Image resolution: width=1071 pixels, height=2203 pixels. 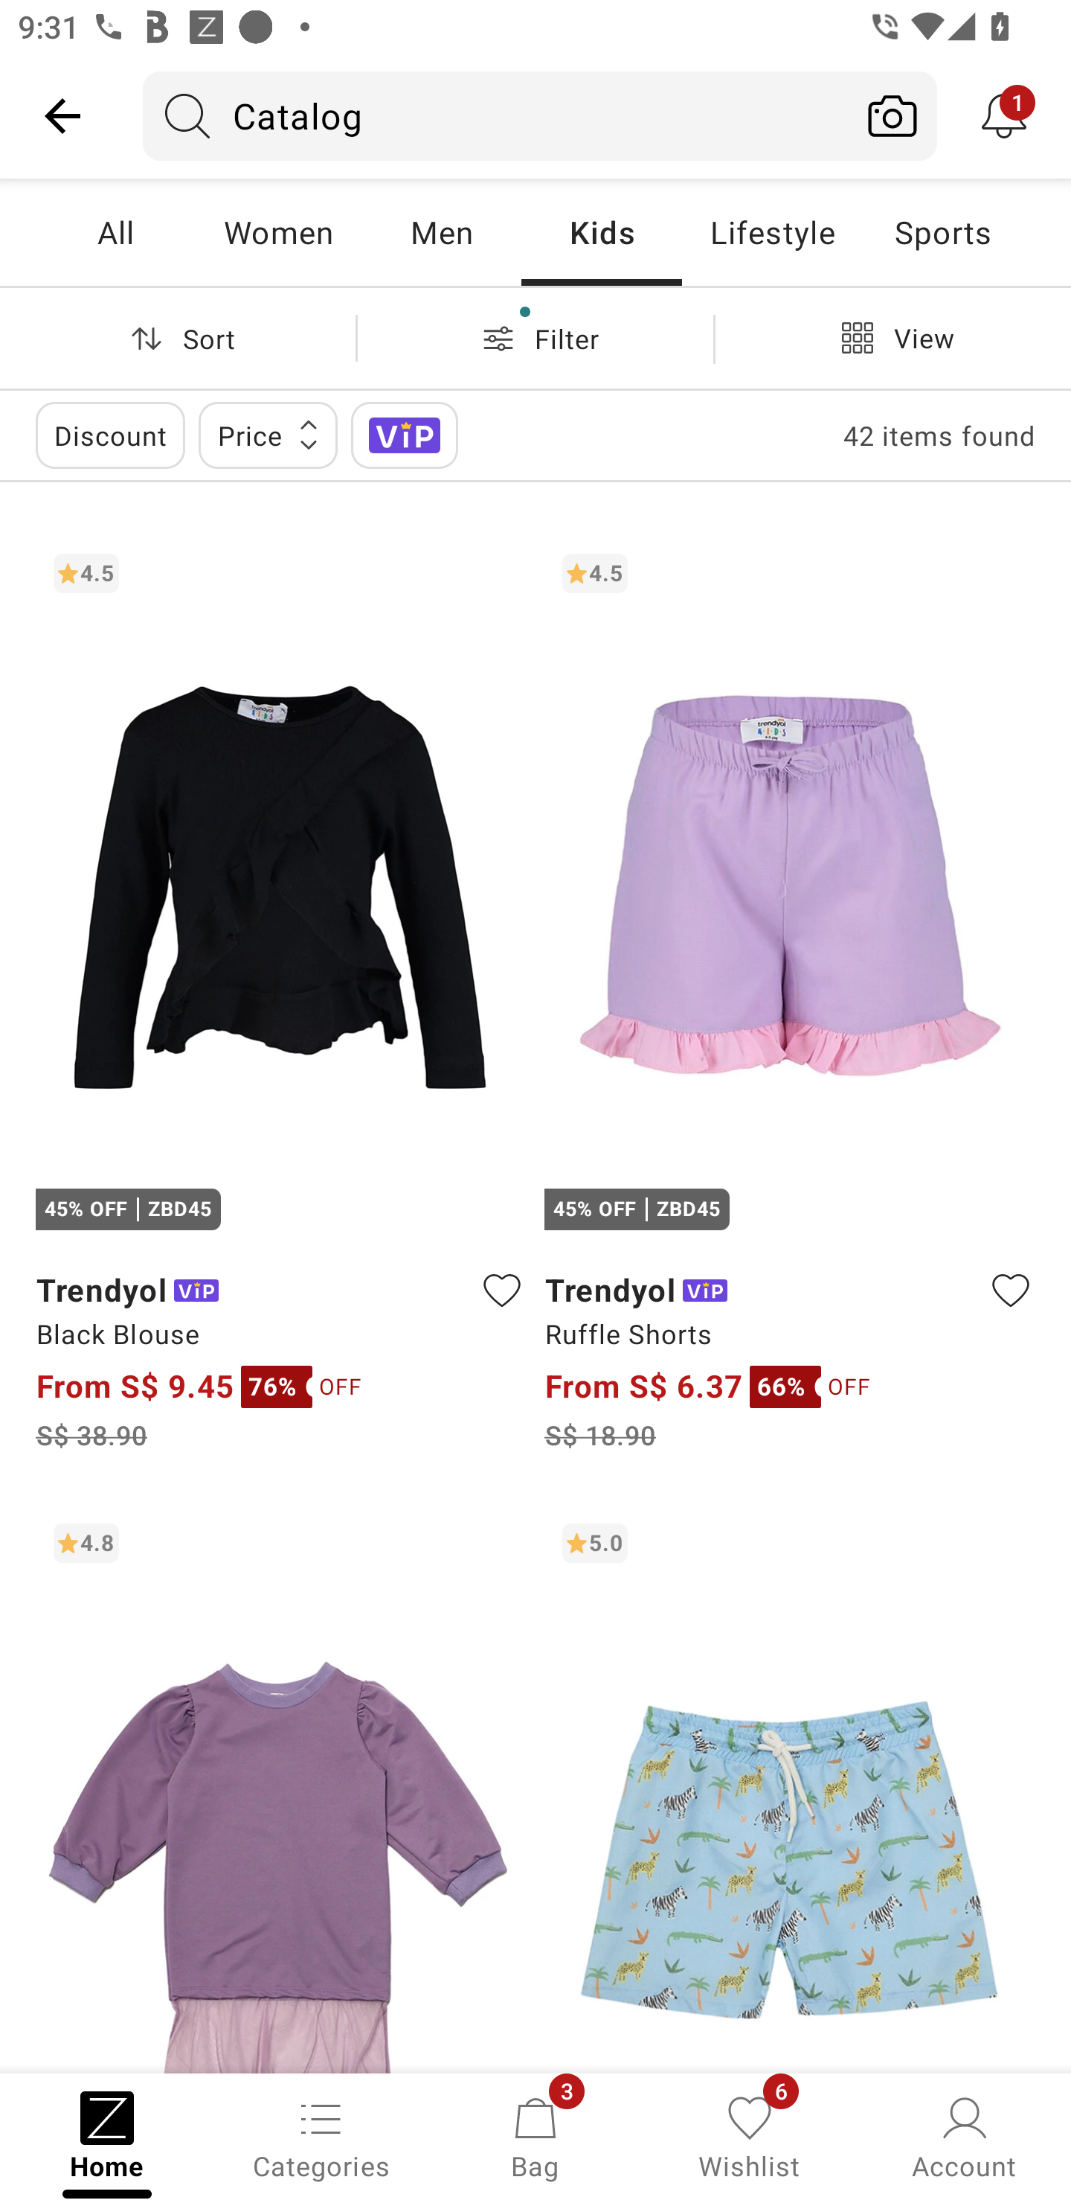 I want to click on Navigate up, so click(x=62, y=115).